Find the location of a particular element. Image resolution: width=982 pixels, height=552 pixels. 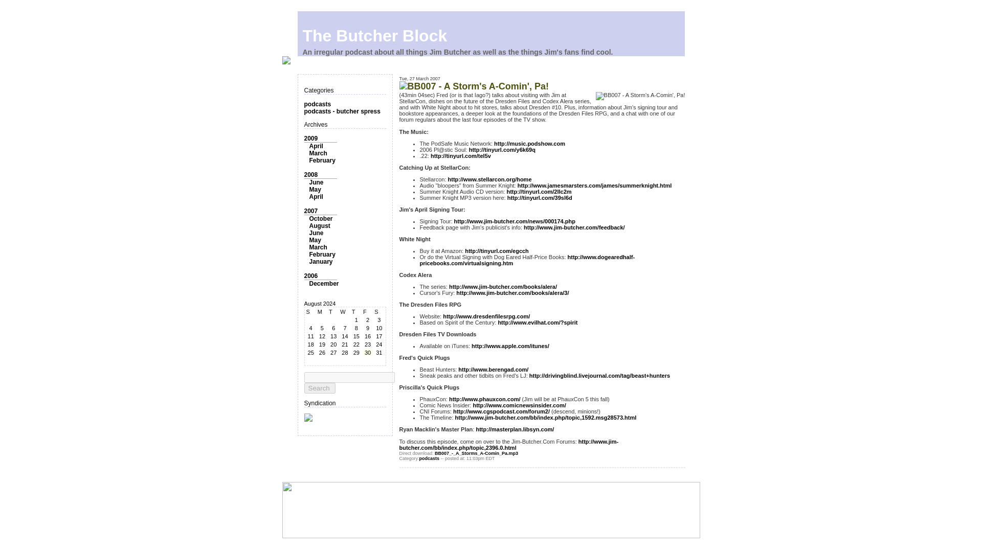

Search  is located at coordinates (319, 388).